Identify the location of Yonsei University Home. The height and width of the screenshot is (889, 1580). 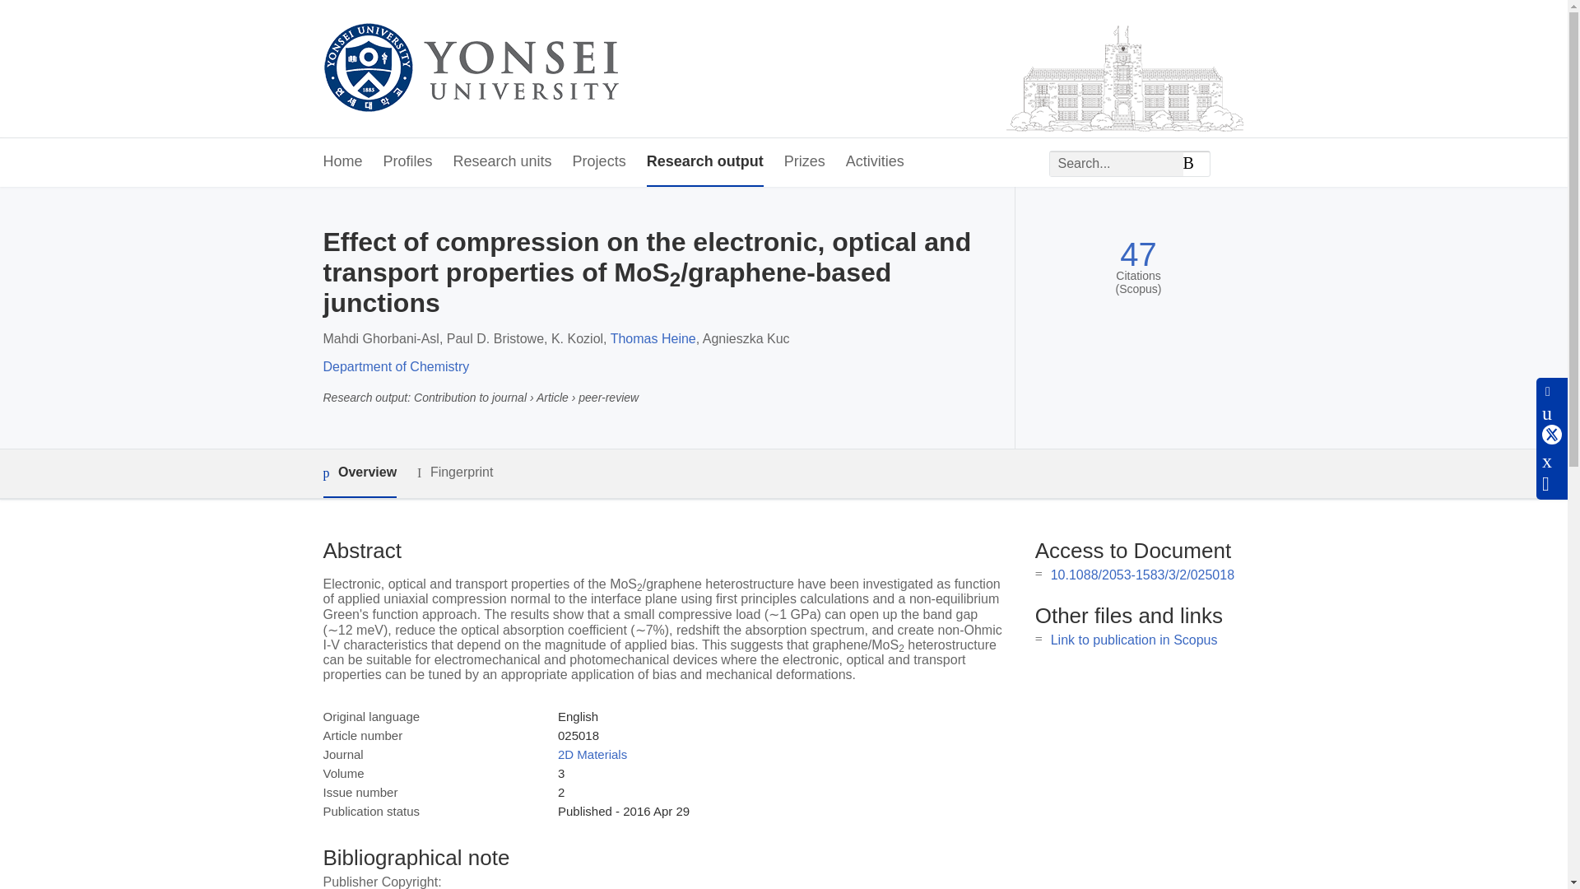
(469, 69).